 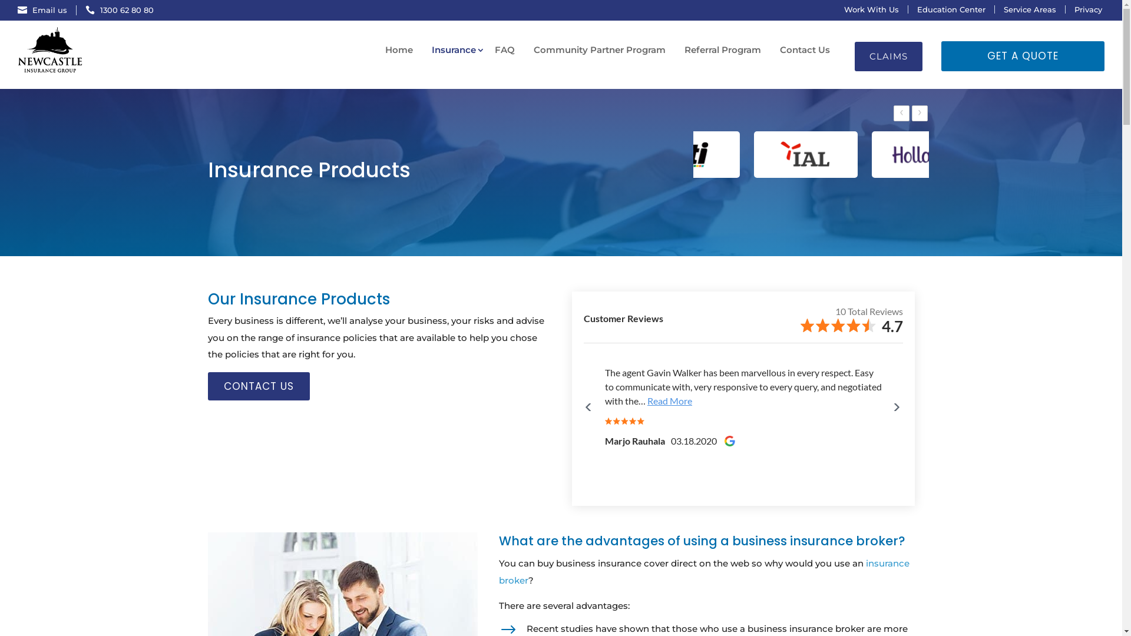 I want to click on Community Partner Program, so click(x=600, y=49).